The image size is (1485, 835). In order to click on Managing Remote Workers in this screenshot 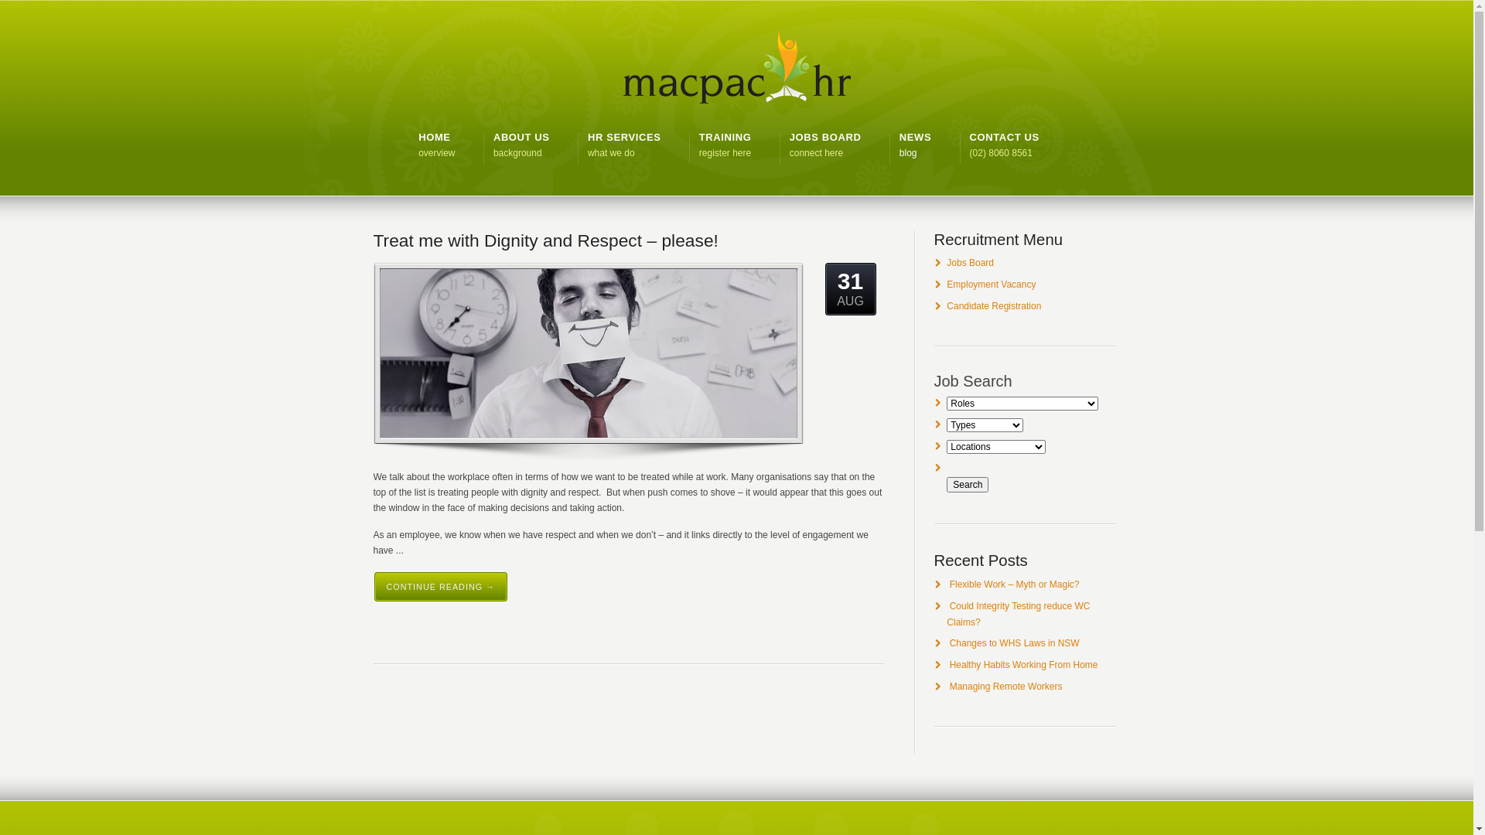, I will do `click(1006, 687)`.